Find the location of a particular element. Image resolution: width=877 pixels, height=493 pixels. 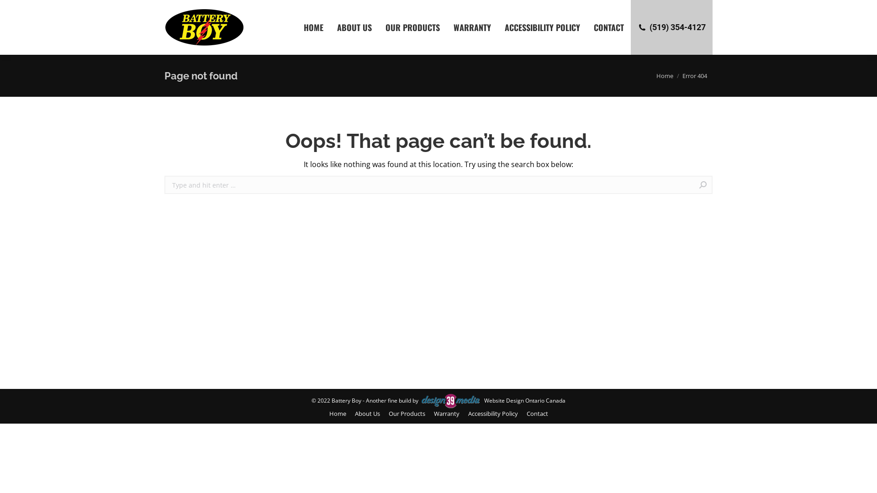

HOME is located at coordinates (313, 27).